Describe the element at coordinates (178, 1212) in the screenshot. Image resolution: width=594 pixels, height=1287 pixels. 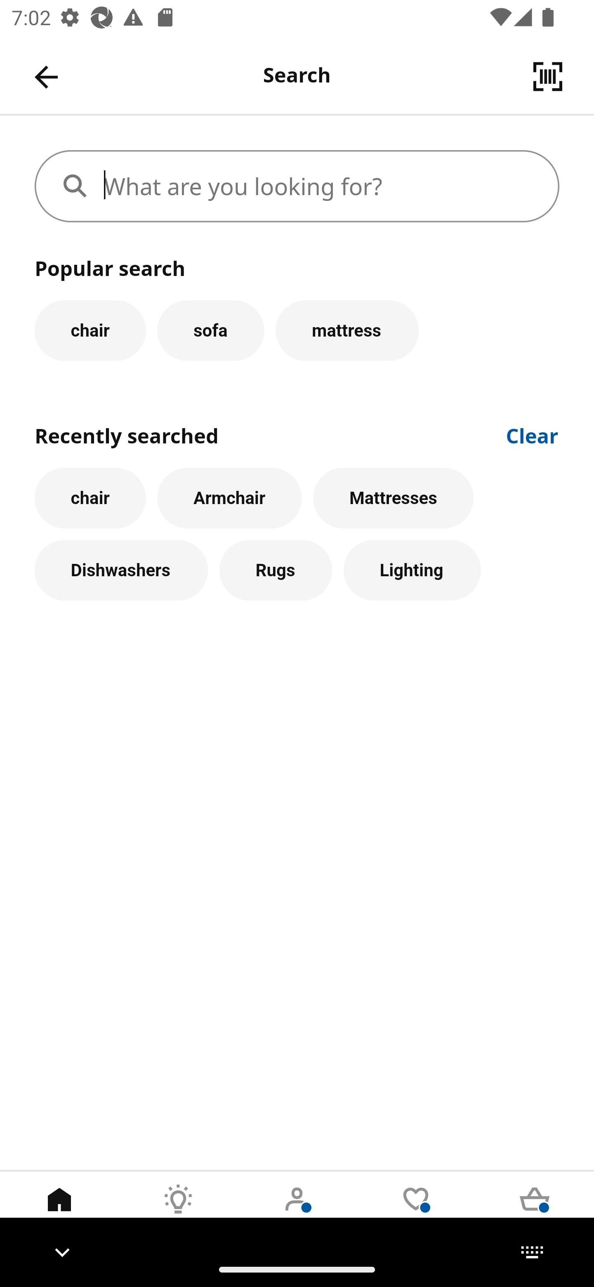
I see `Inspirations
Tab 2 of 5` at that location.